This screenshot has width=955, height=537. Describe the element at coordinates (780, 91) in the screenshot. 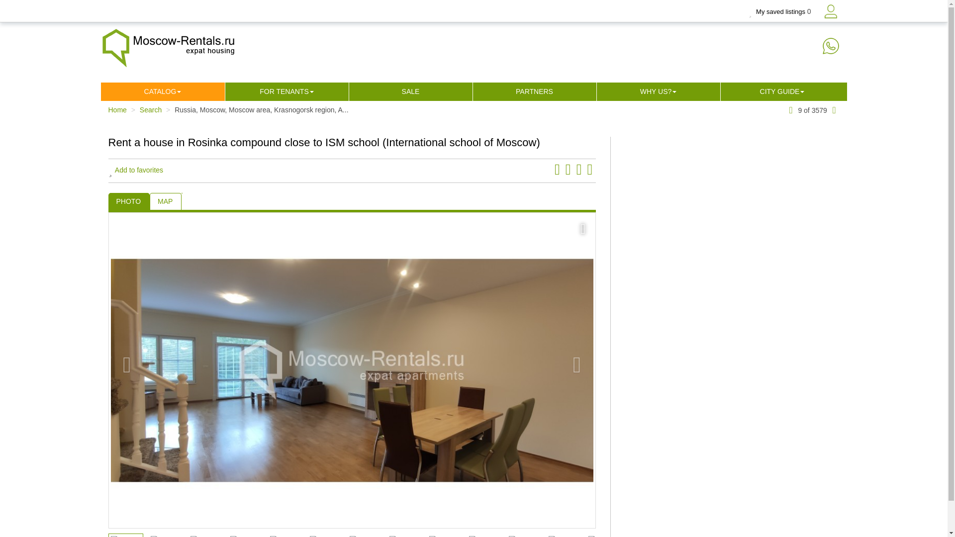

I see `CITY GUIDE` at that location.